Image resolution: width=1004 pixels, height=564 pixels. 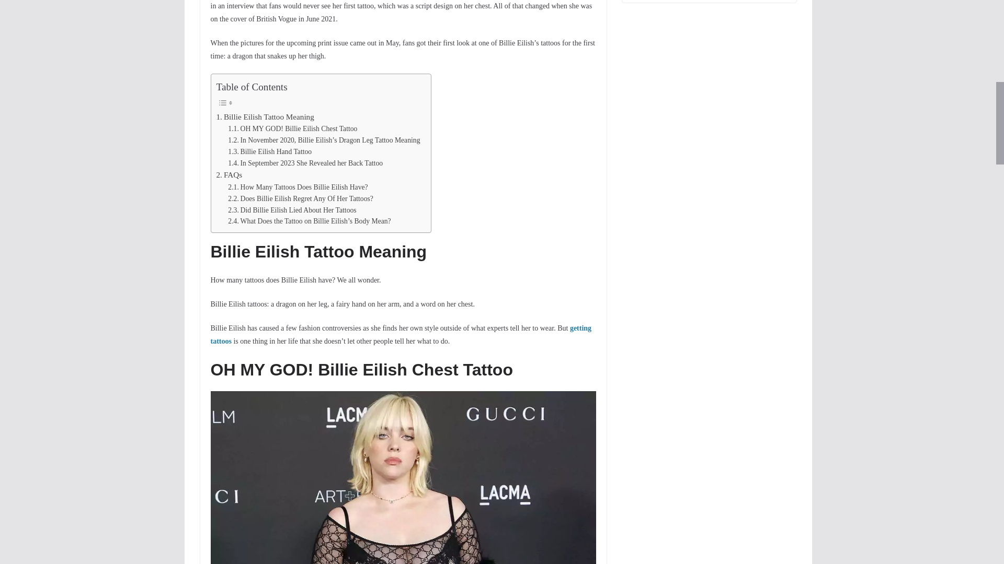 I want to click on OH MY GOD! Billie Eilish Chest Tattoo, so click(x=292, y=129).